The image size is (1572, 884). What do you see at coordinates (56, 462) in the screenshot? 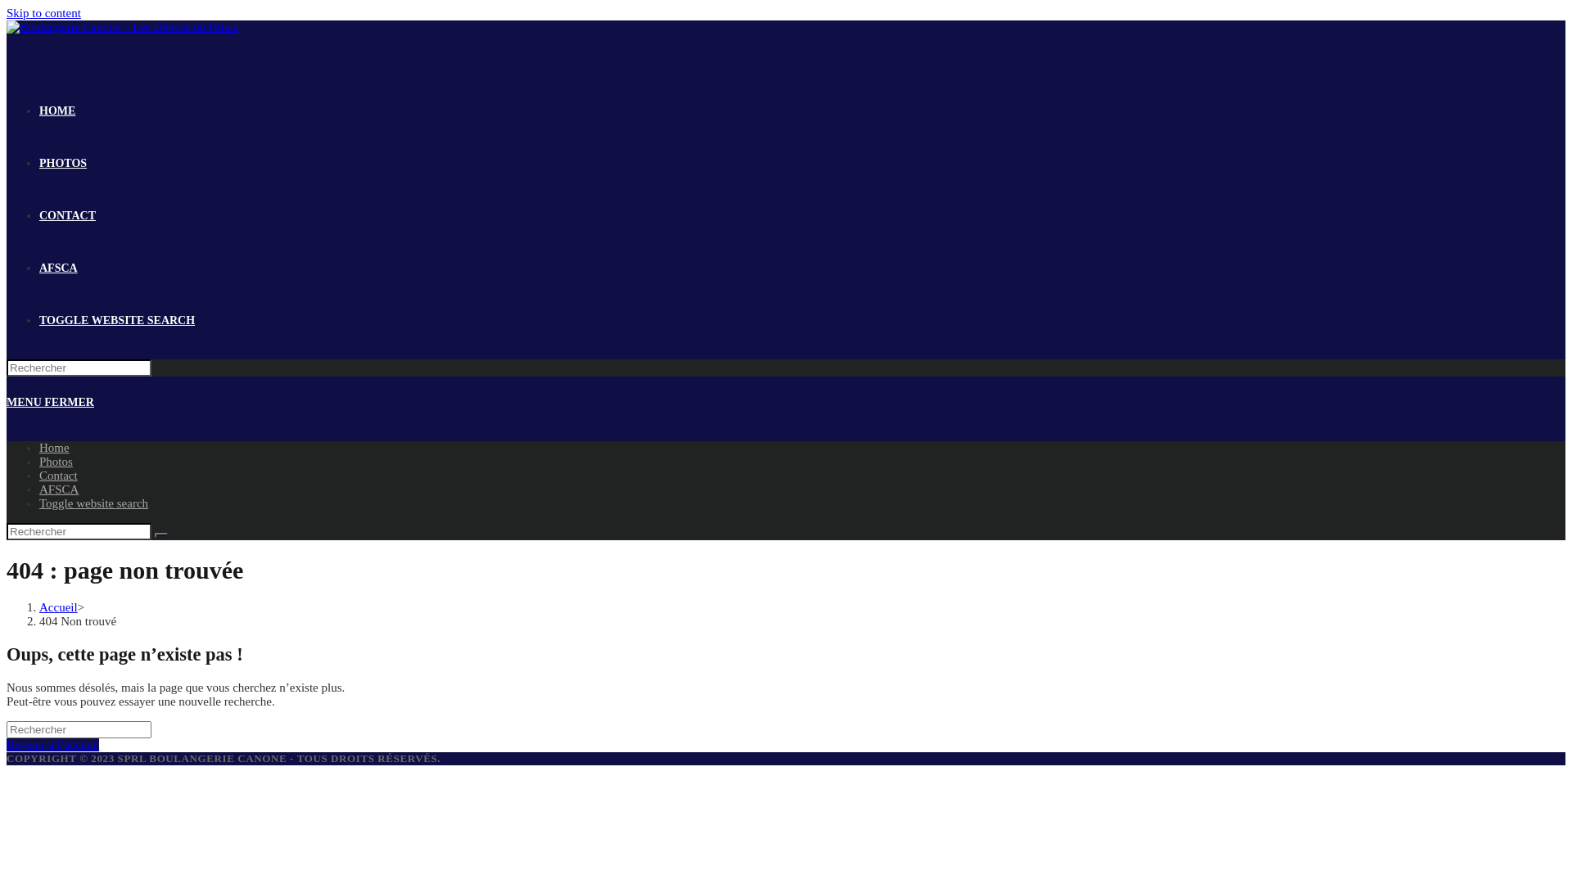
I see `Photos` at bounding box center [56, 462].